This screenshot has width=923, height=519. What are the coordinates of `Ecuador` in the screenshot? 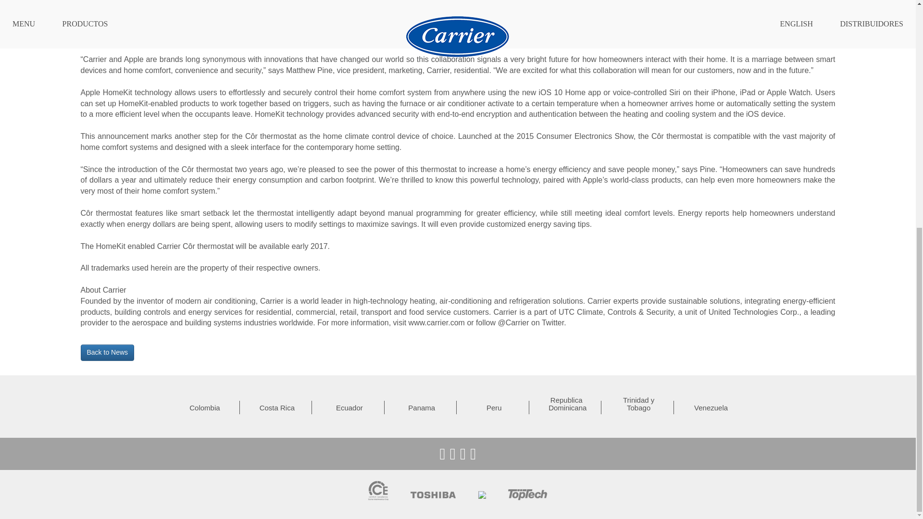 It's located at (349, 408).